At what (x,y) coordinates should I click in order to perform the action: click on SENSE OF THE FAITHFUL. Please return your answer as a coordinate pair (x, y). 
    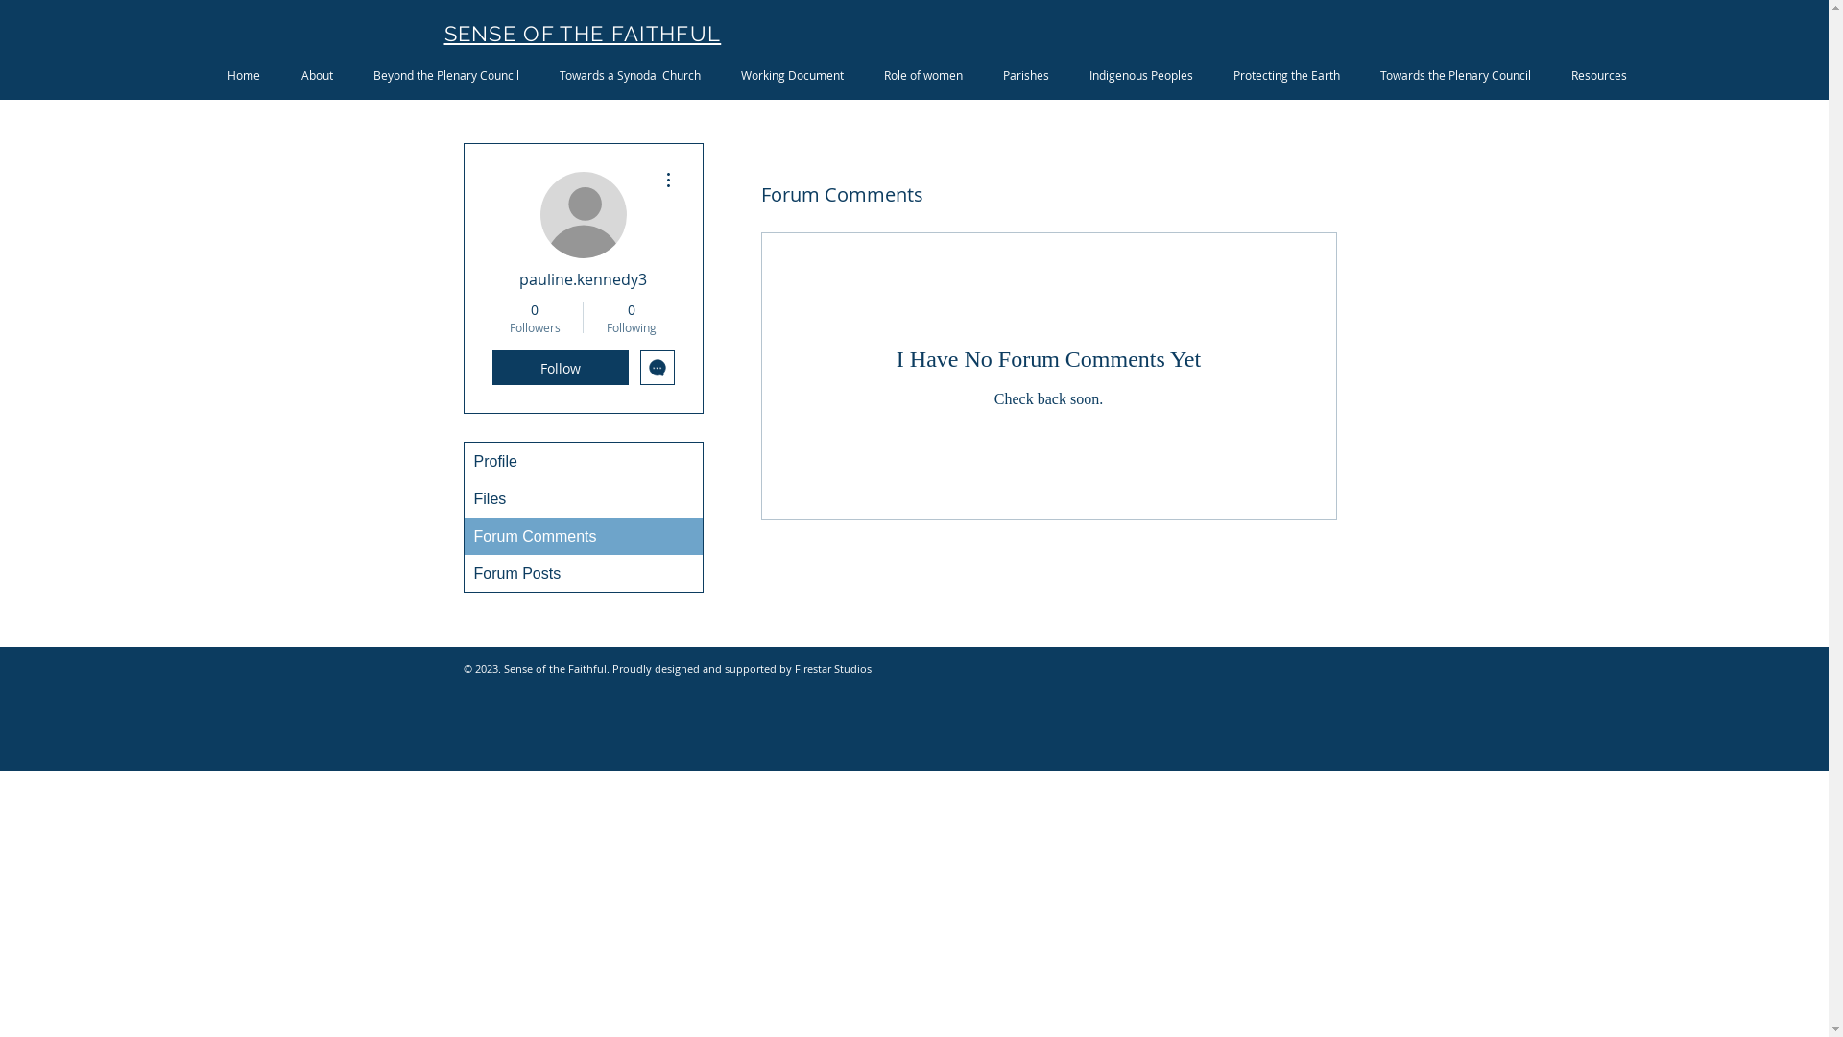
    Looking at the image, I should click on (582, 34).